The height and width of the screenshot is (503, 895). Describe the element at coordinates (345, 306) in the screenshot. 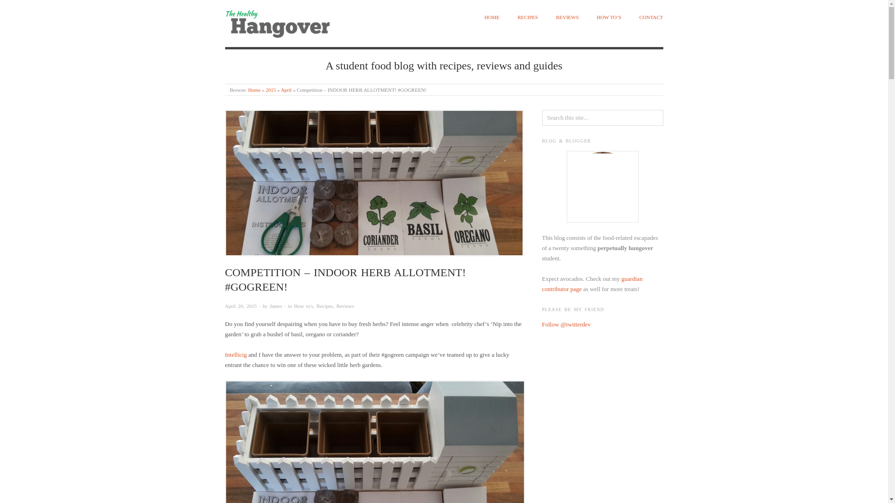

I see `Reviews` at that location.